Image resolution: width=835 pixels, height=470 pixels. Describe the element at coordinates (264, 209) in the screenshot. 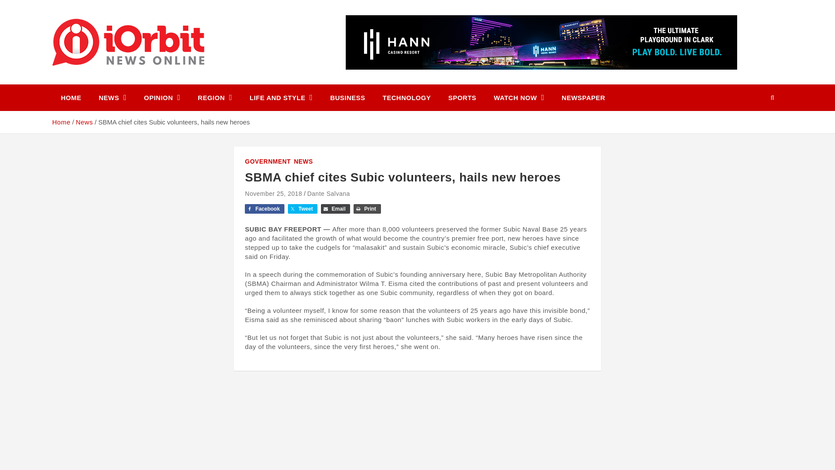

I see `Share on Facebook` at that location.